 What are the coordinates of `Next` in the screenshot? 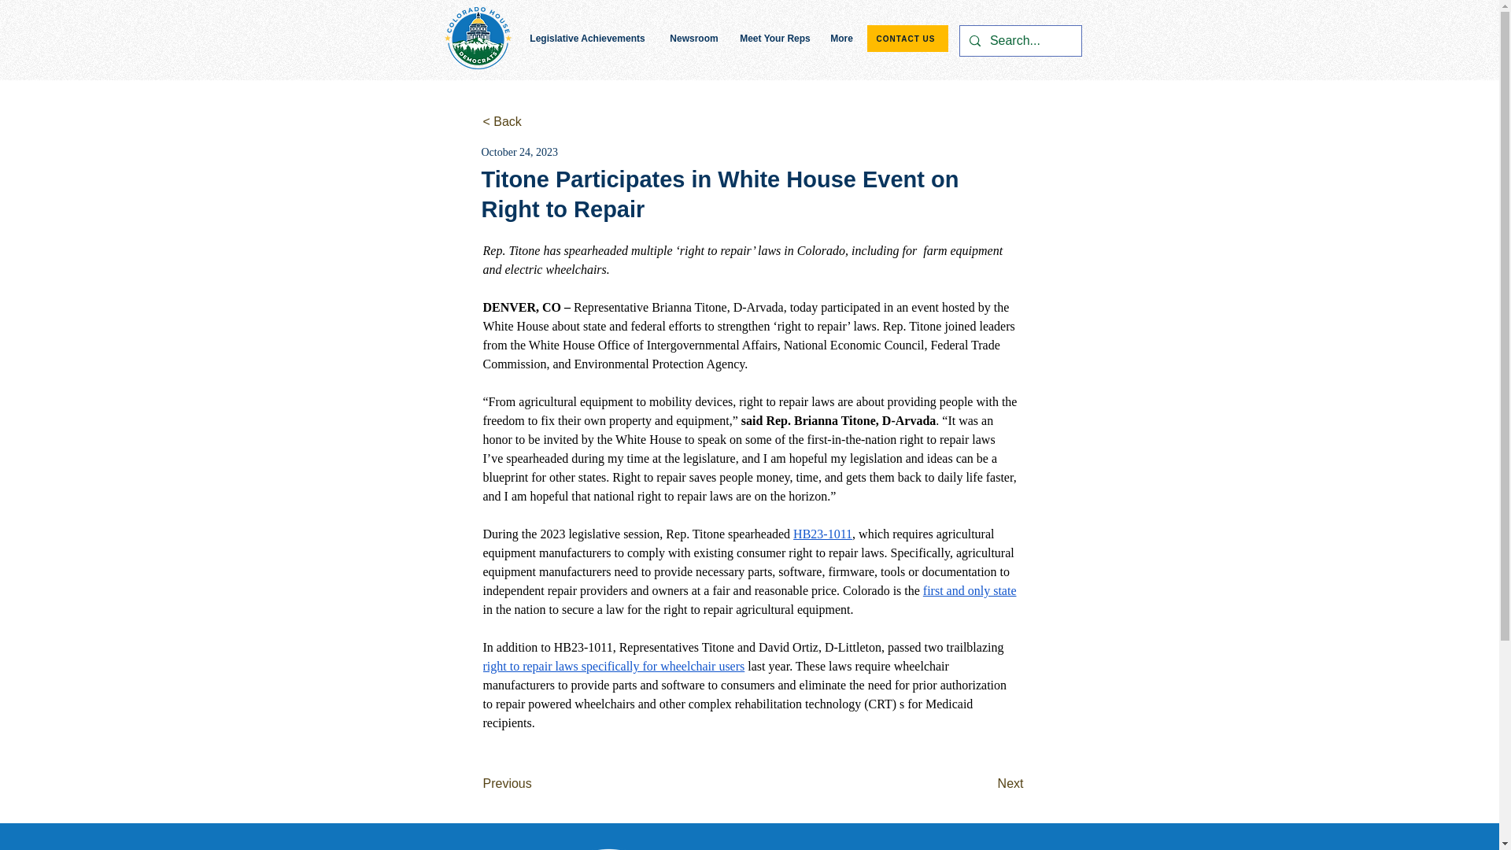 It's located at (984, 784).